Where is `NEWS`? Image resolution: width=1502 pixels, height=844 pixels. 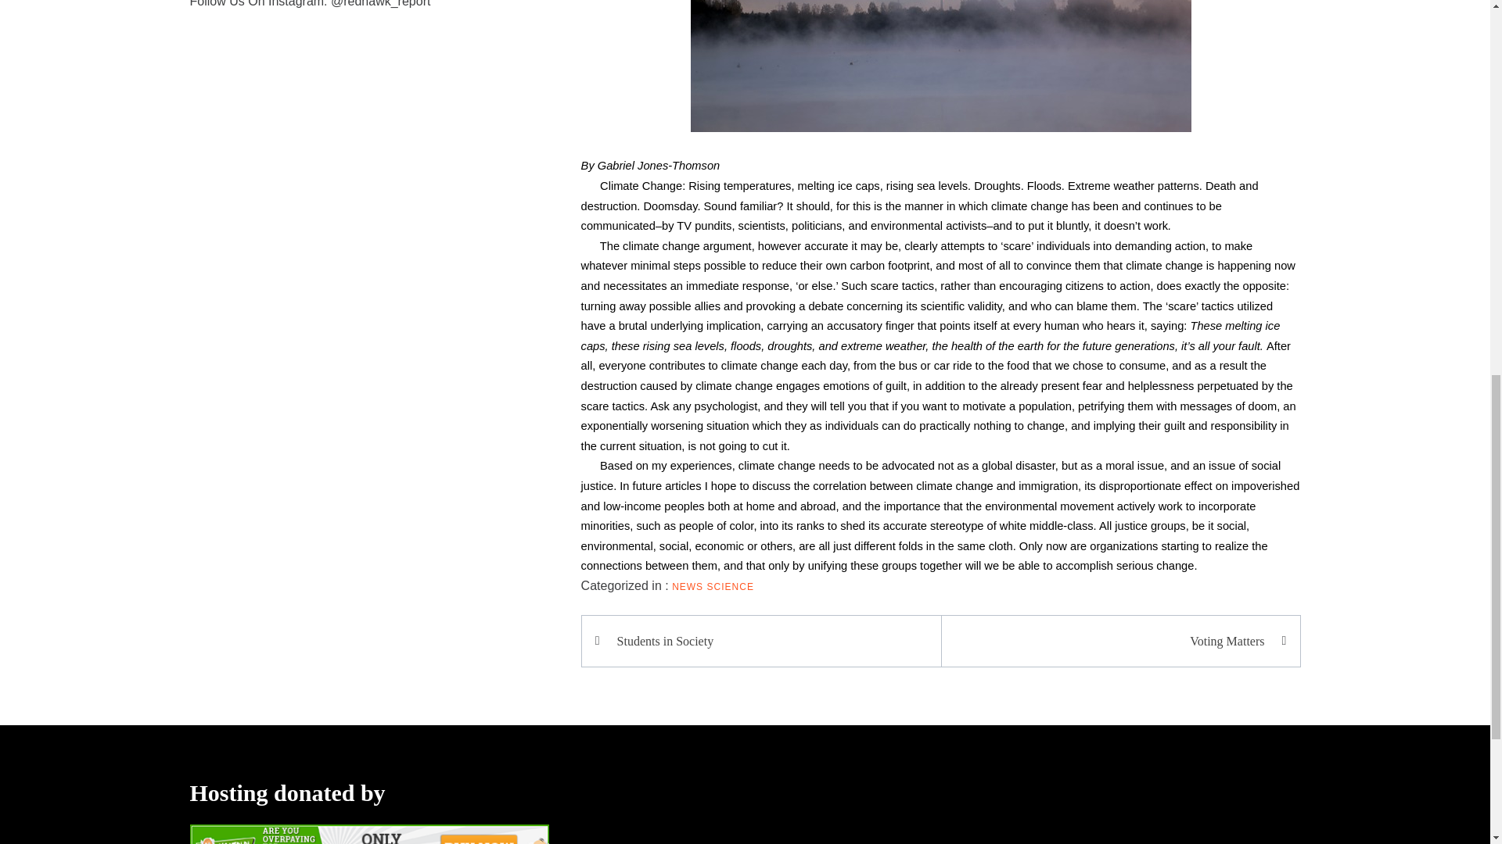 NEWS is located at coordinates (687, 587).